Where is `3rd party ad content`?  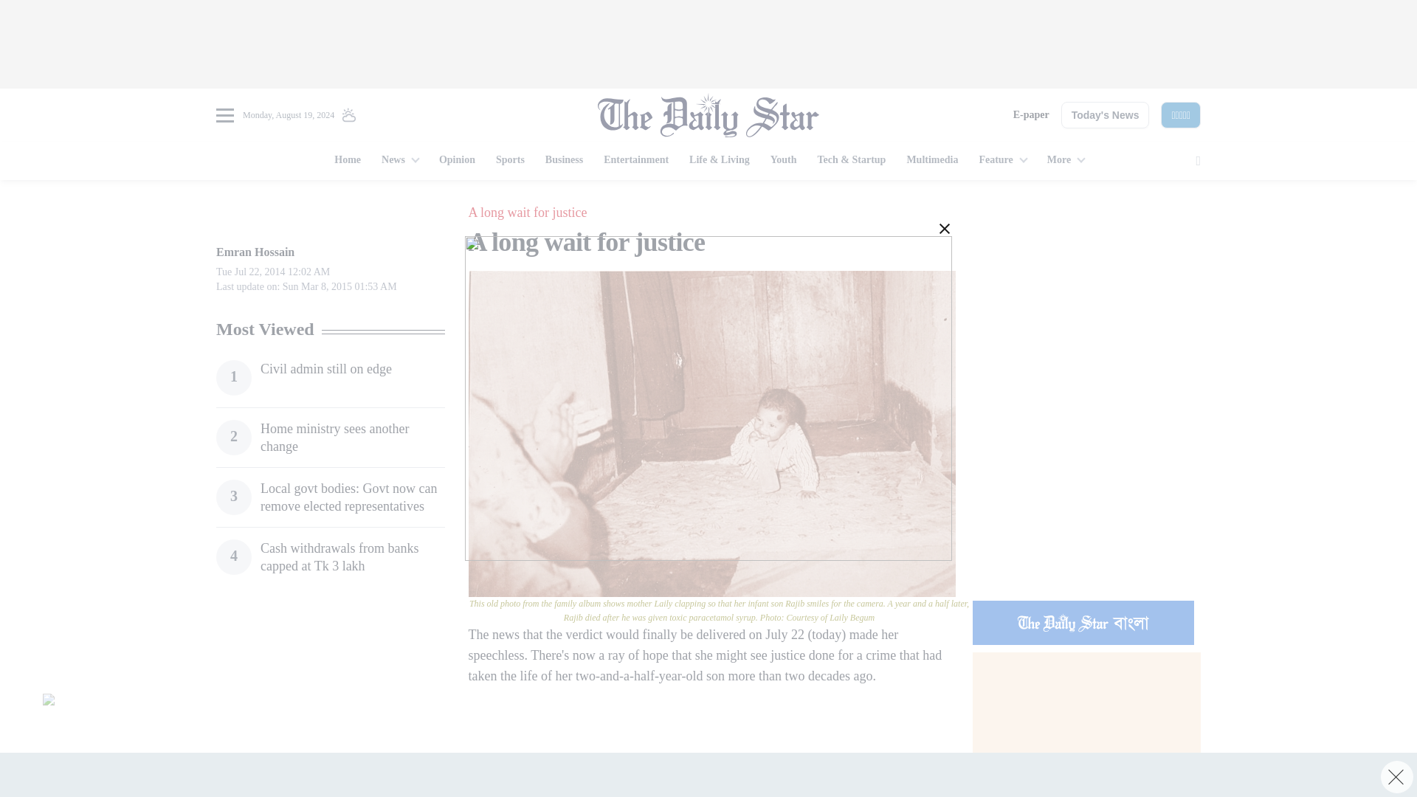 3rd party ad content is located at coordinates (701, 729).